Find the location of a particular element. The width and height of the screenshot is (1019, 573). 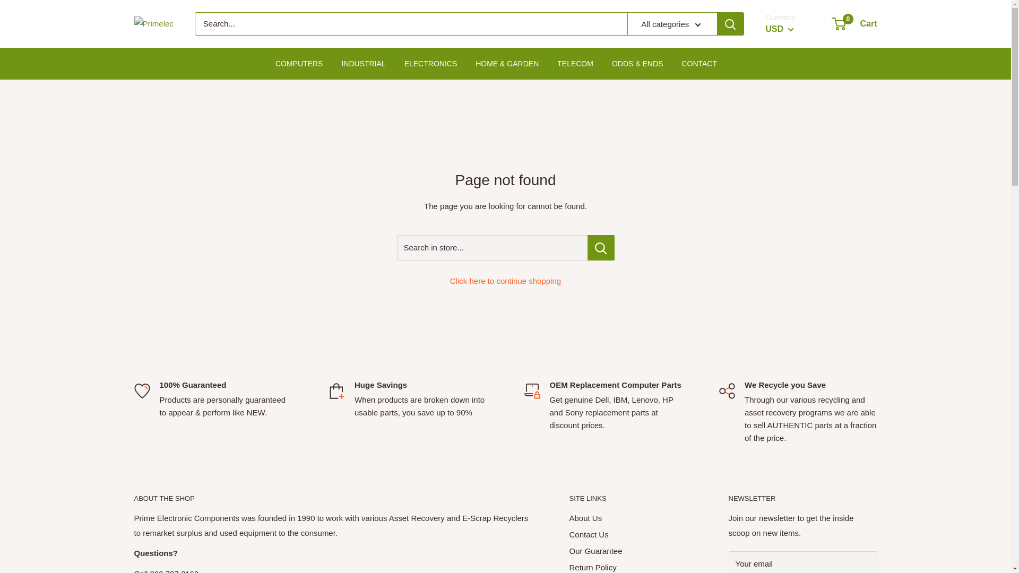

USD is located at coordinates (779, 29).